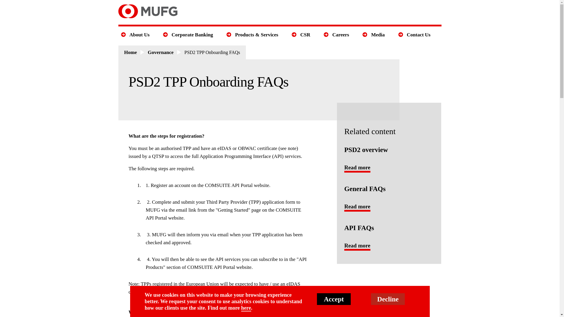 This screenshot has height=317, width=564. I want to click on Careers, so click(340, 35).